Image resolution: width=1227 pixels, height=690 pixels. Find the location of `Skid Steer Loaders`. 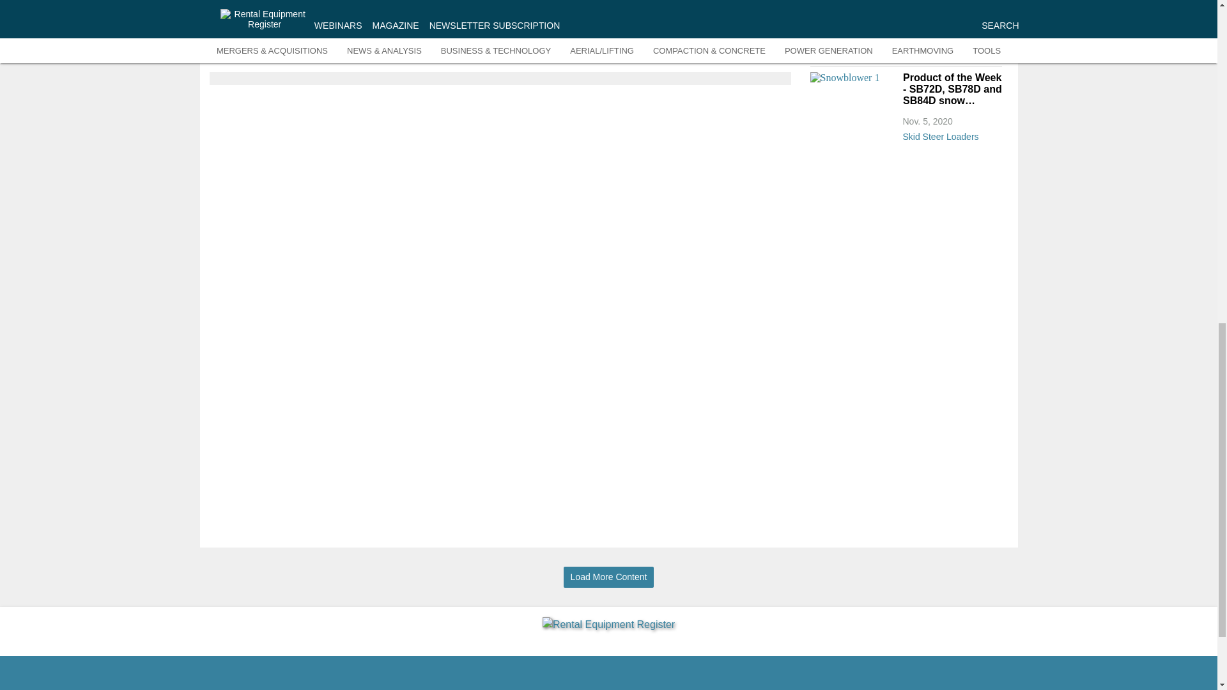

Skid Steer Loaders is located at coordinates (951, 134).